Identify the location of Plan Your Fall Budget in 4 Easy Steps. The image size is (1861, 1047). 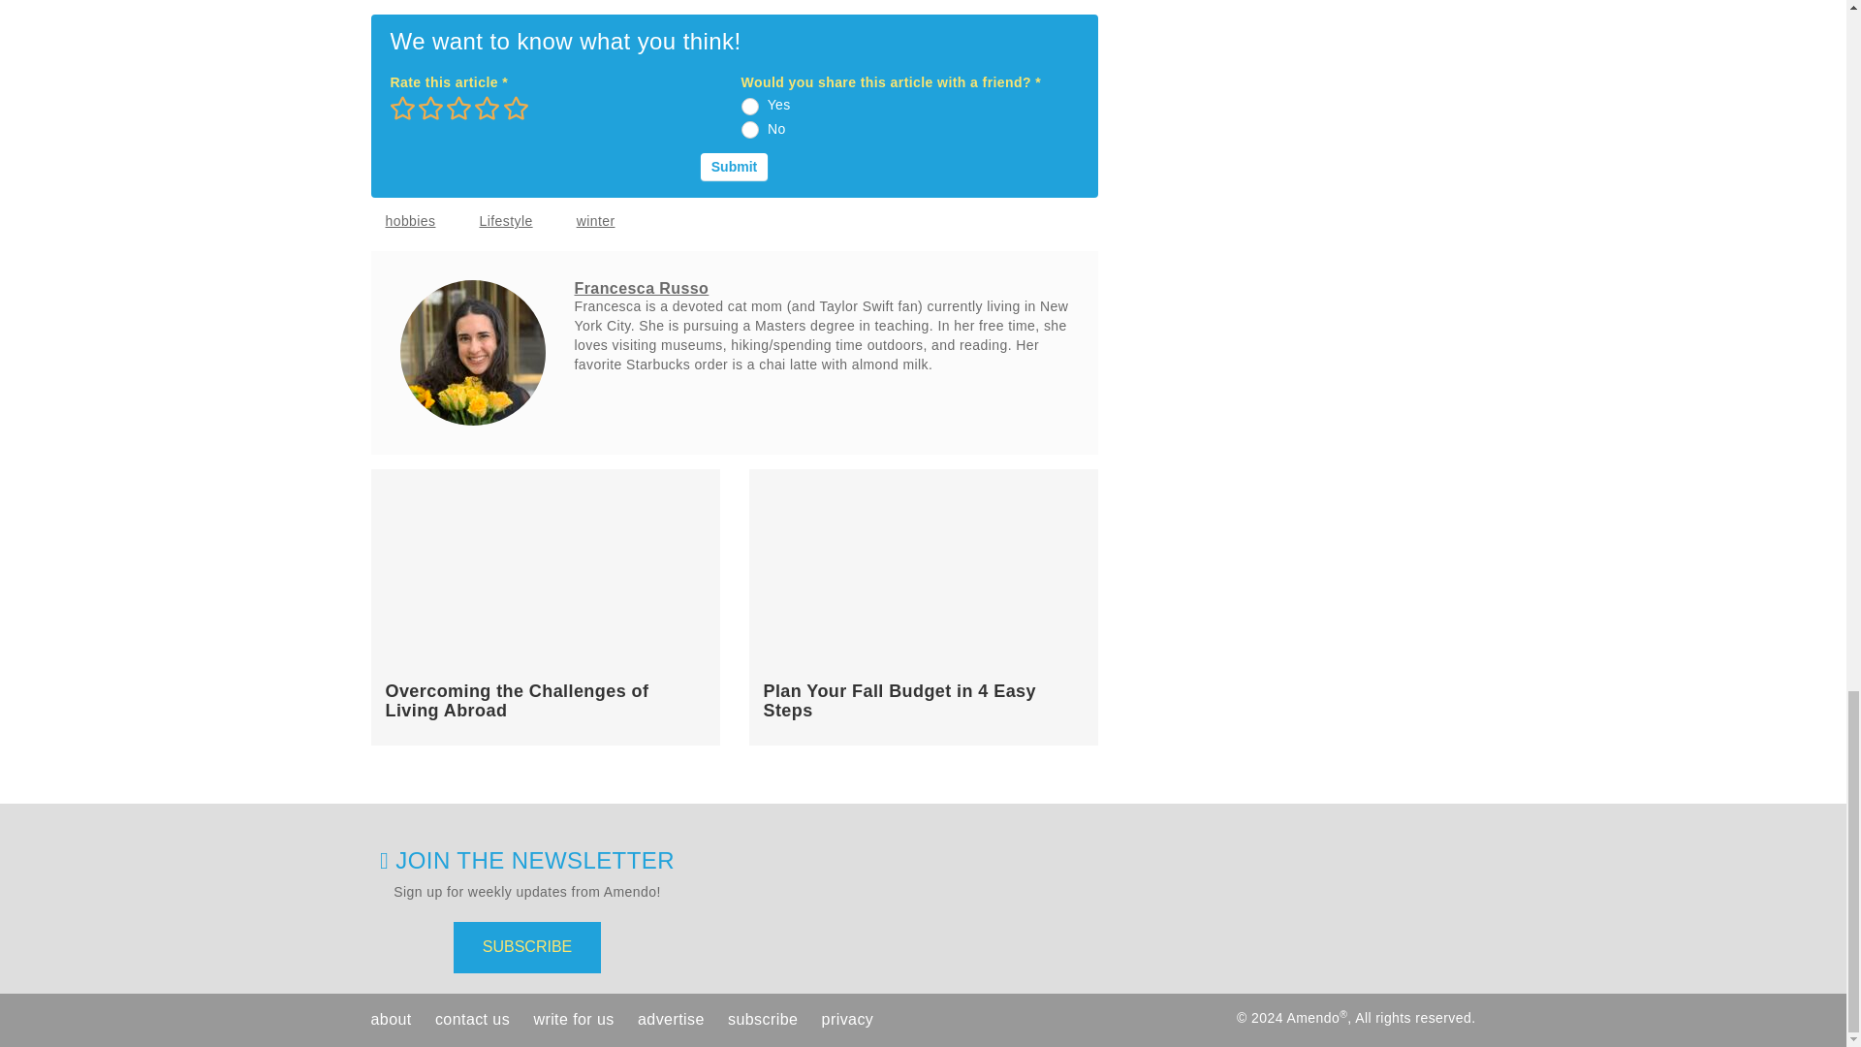
(899, 701).